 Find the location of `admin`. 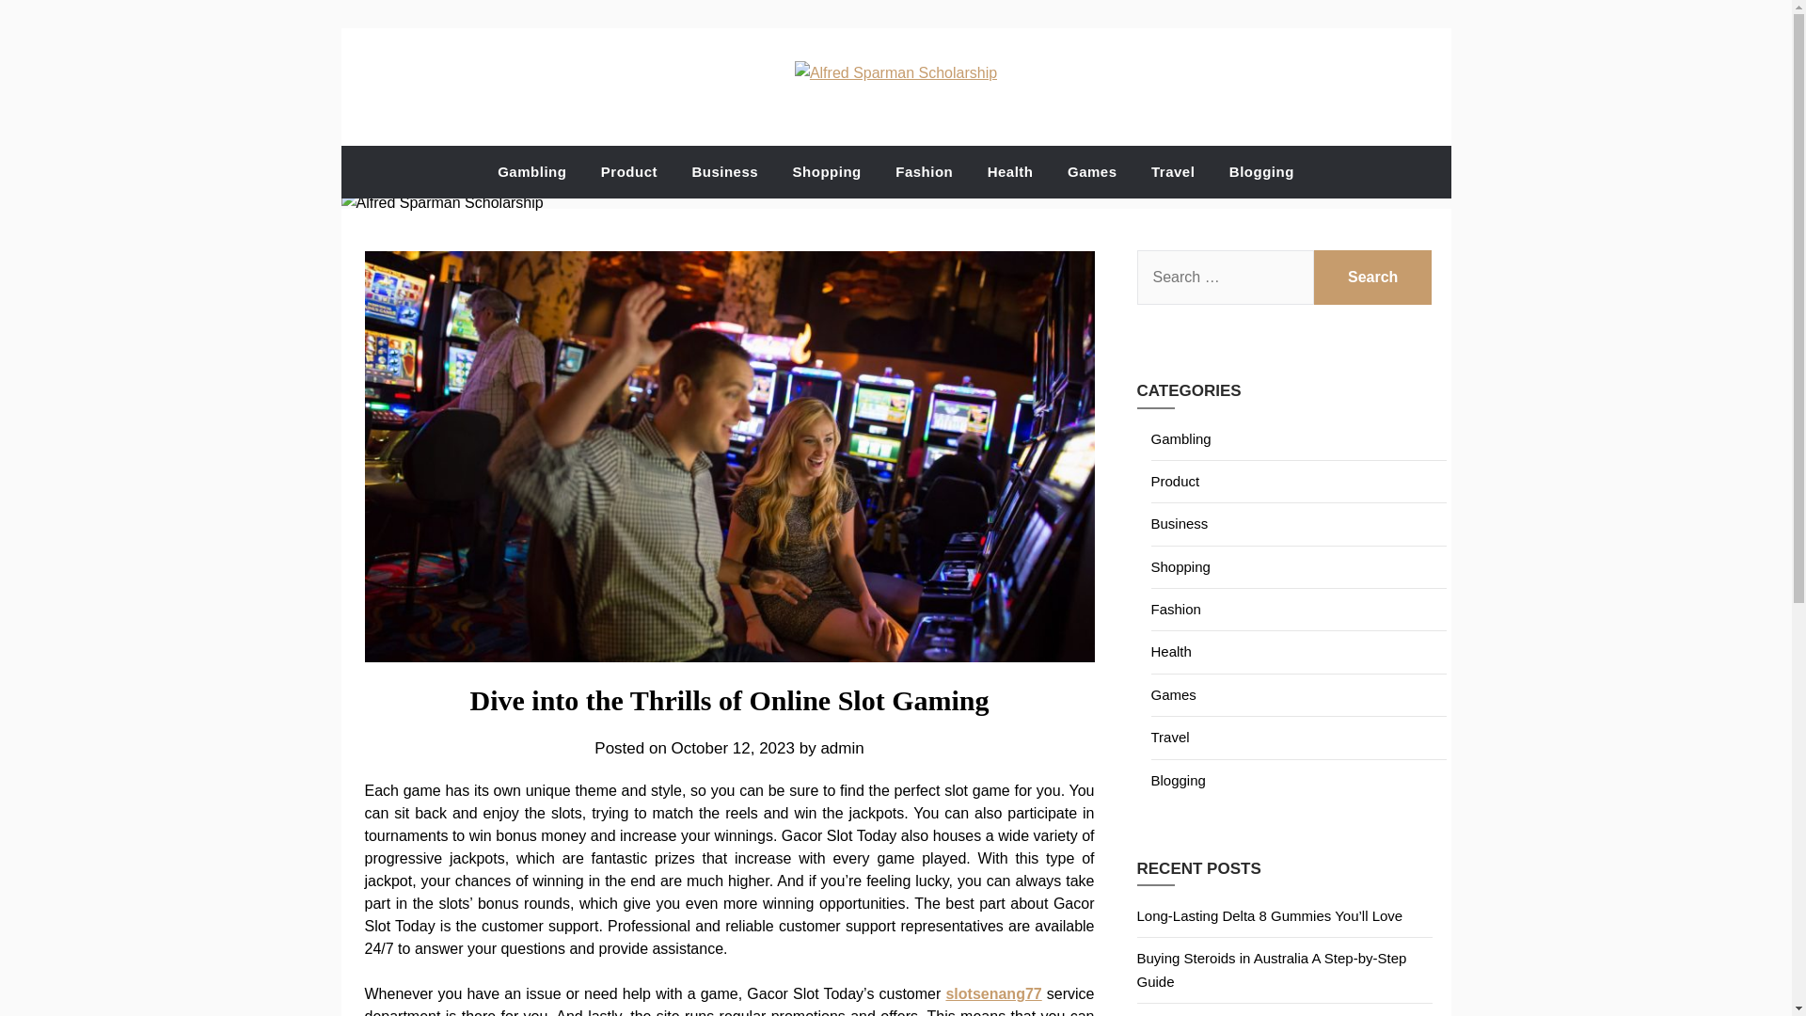

admin is located at coordinates (841, 748).